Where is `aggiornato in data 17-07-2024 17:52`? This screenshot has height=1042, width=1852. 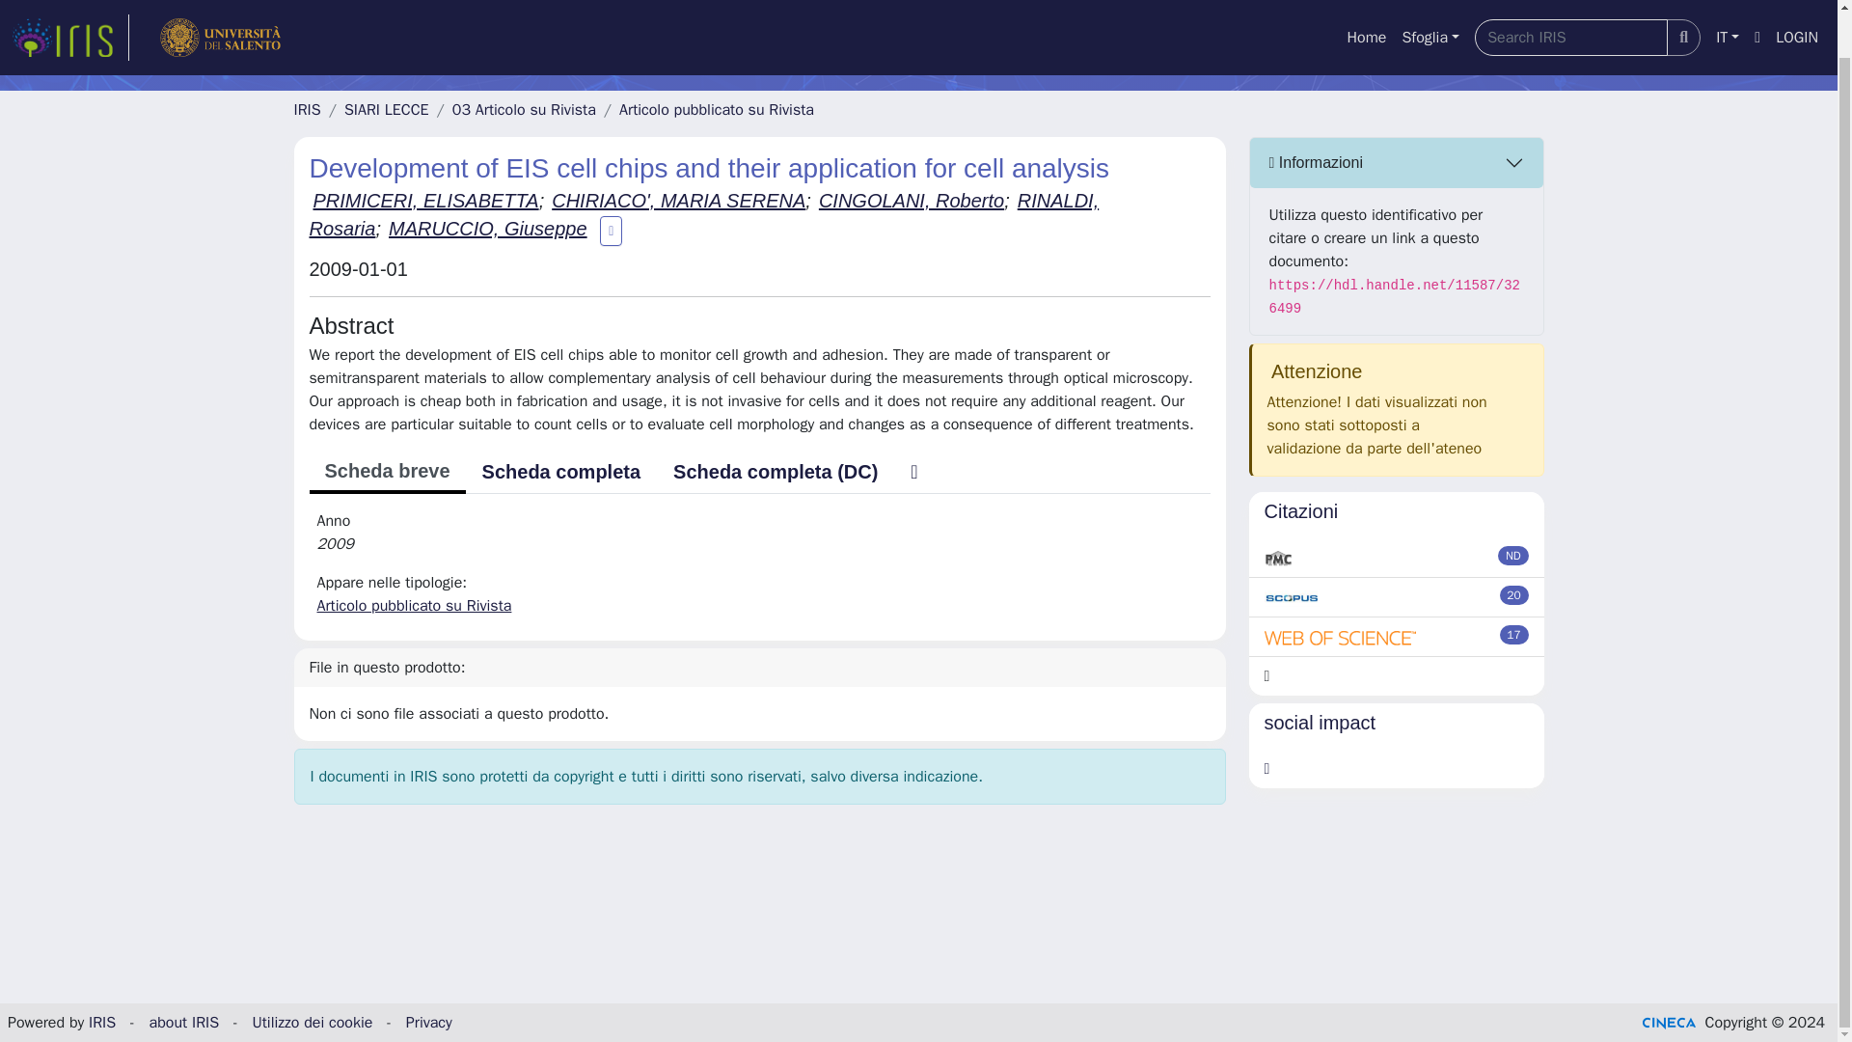 aggiornato in data 17-07-2024 17:52 is located at coordinates (1514, 594).